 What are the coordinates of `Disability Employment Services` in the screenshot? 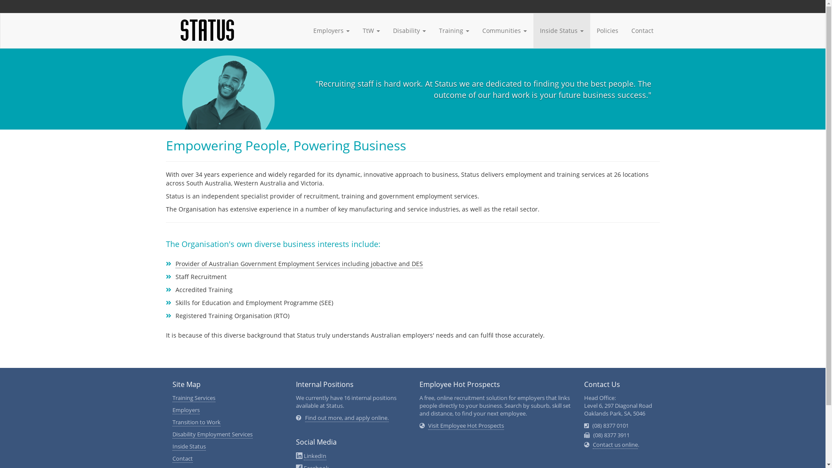 It's located at (212, 435).